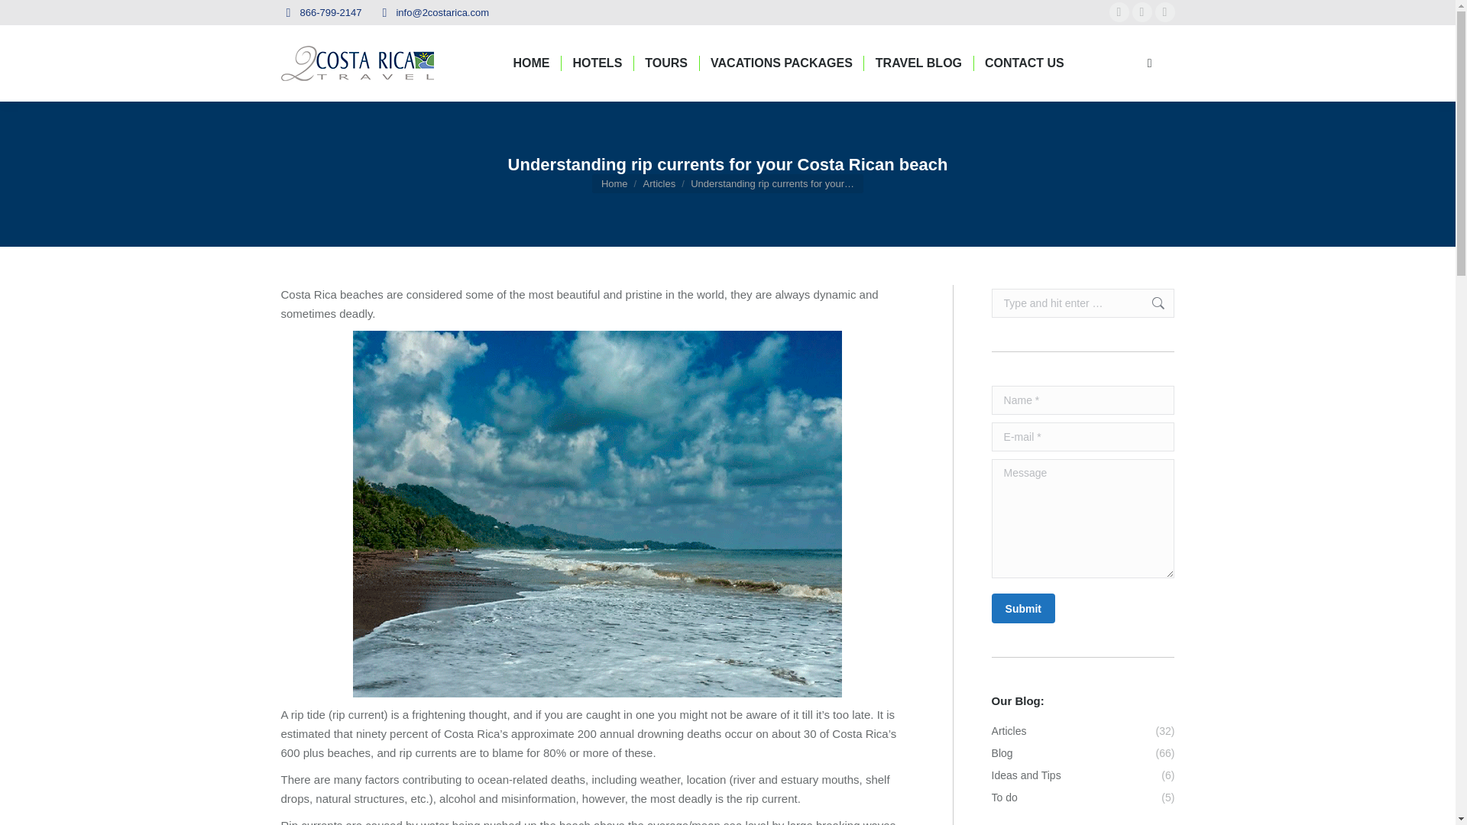 Image resolution: width=1467 pixels, height=825 pixels. Describe the element at coordinates (1151, 302) in the screenshot. I see `Go!` at that location.